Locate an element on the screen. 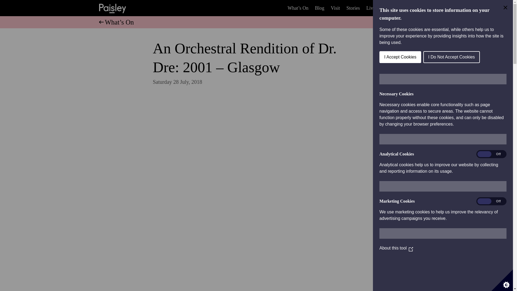 The height and width of the screenshot is (291, 517). Blog is located at coordinates (320, 8).